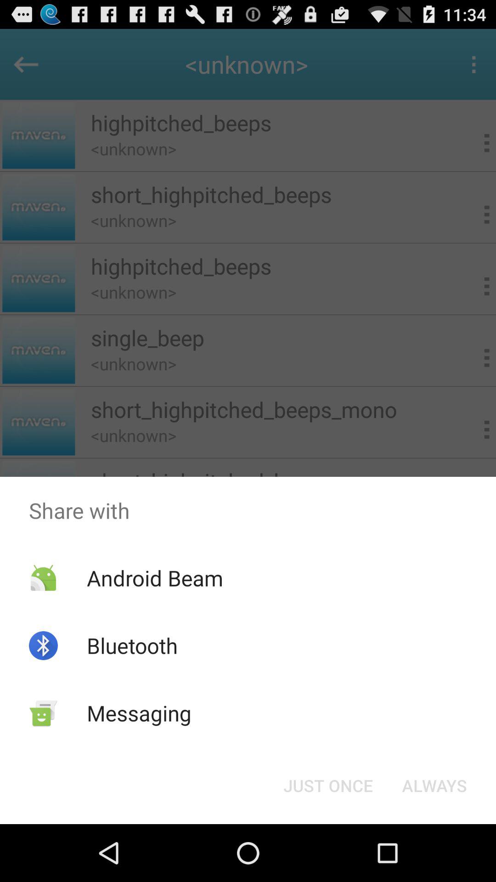 The width and height of the screenshot is (496, 882). What do you see at coordinates (328, 786) in the screenshot?
I see `tap the app below share with` at bounding box center [328, 786].